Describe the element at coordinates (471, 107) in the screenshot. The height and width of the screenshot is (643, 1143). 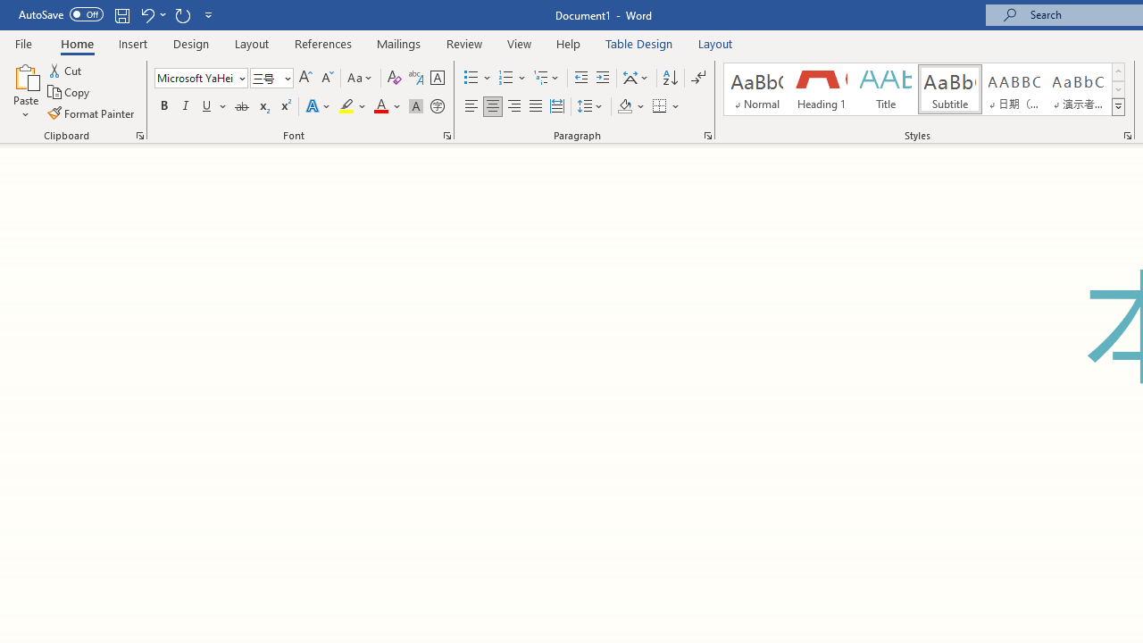
I see `Align Left` at that location.